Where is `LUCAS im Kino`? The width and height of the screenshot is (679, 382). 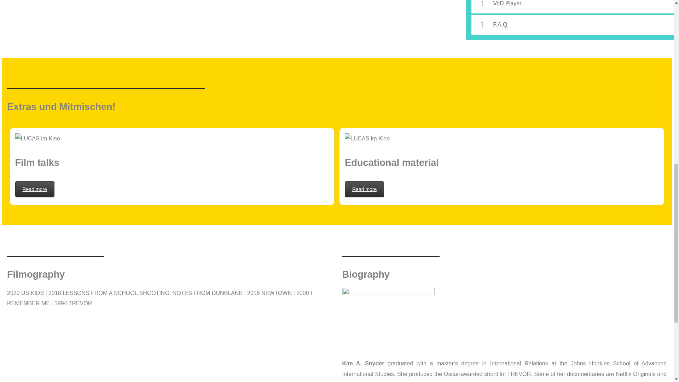 LUCAS im Kino is located at coordinates (37, 139).